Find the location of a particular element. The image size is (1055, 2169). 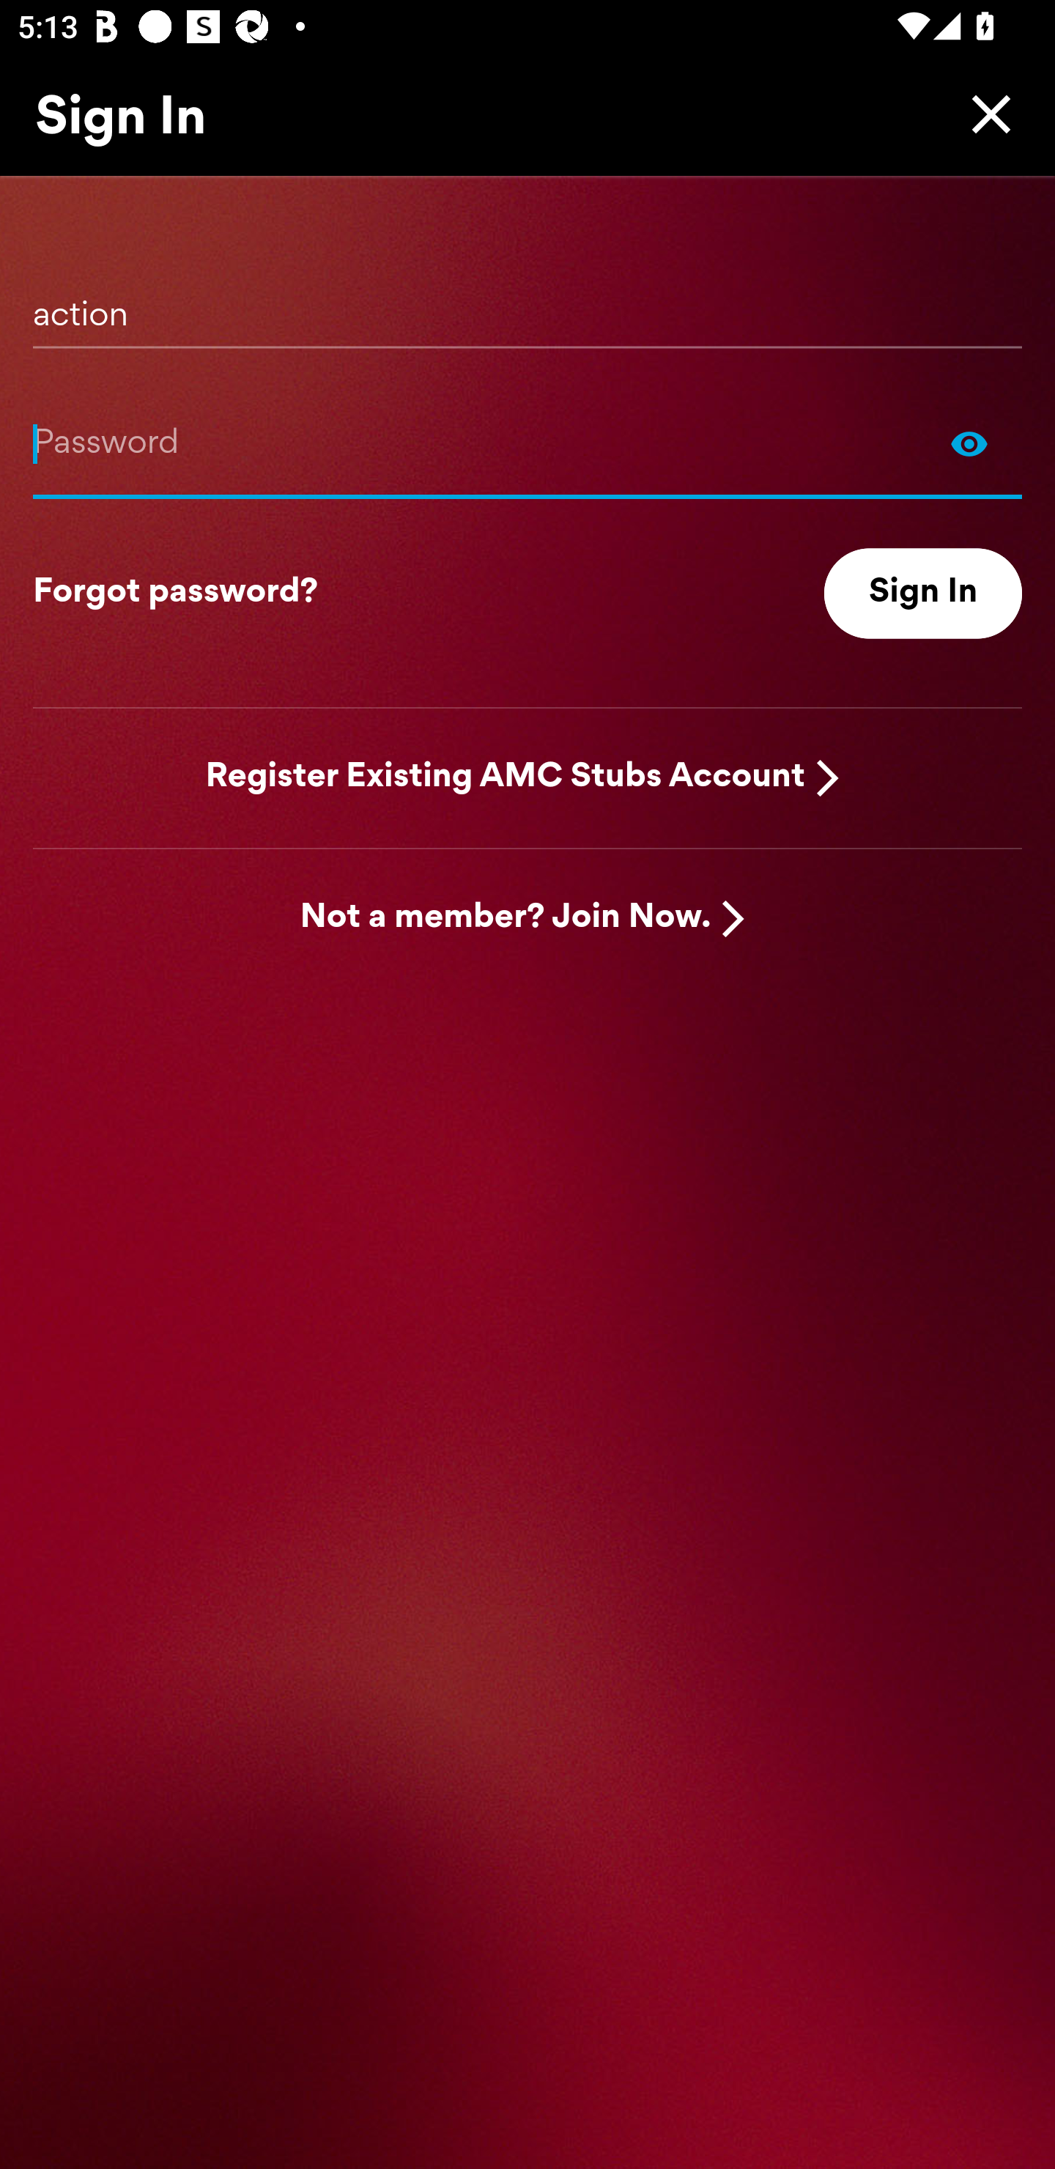

Show Password is located at coordinates (527, 443).